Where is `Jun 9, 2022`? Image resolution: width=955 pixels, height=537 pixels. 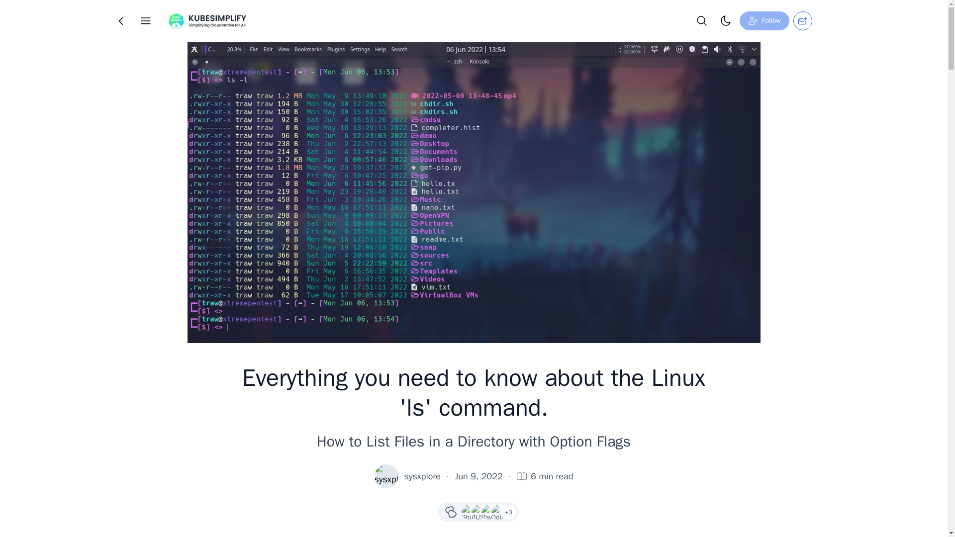 Jun 9, 2022 is located at coordinates (478, 476).